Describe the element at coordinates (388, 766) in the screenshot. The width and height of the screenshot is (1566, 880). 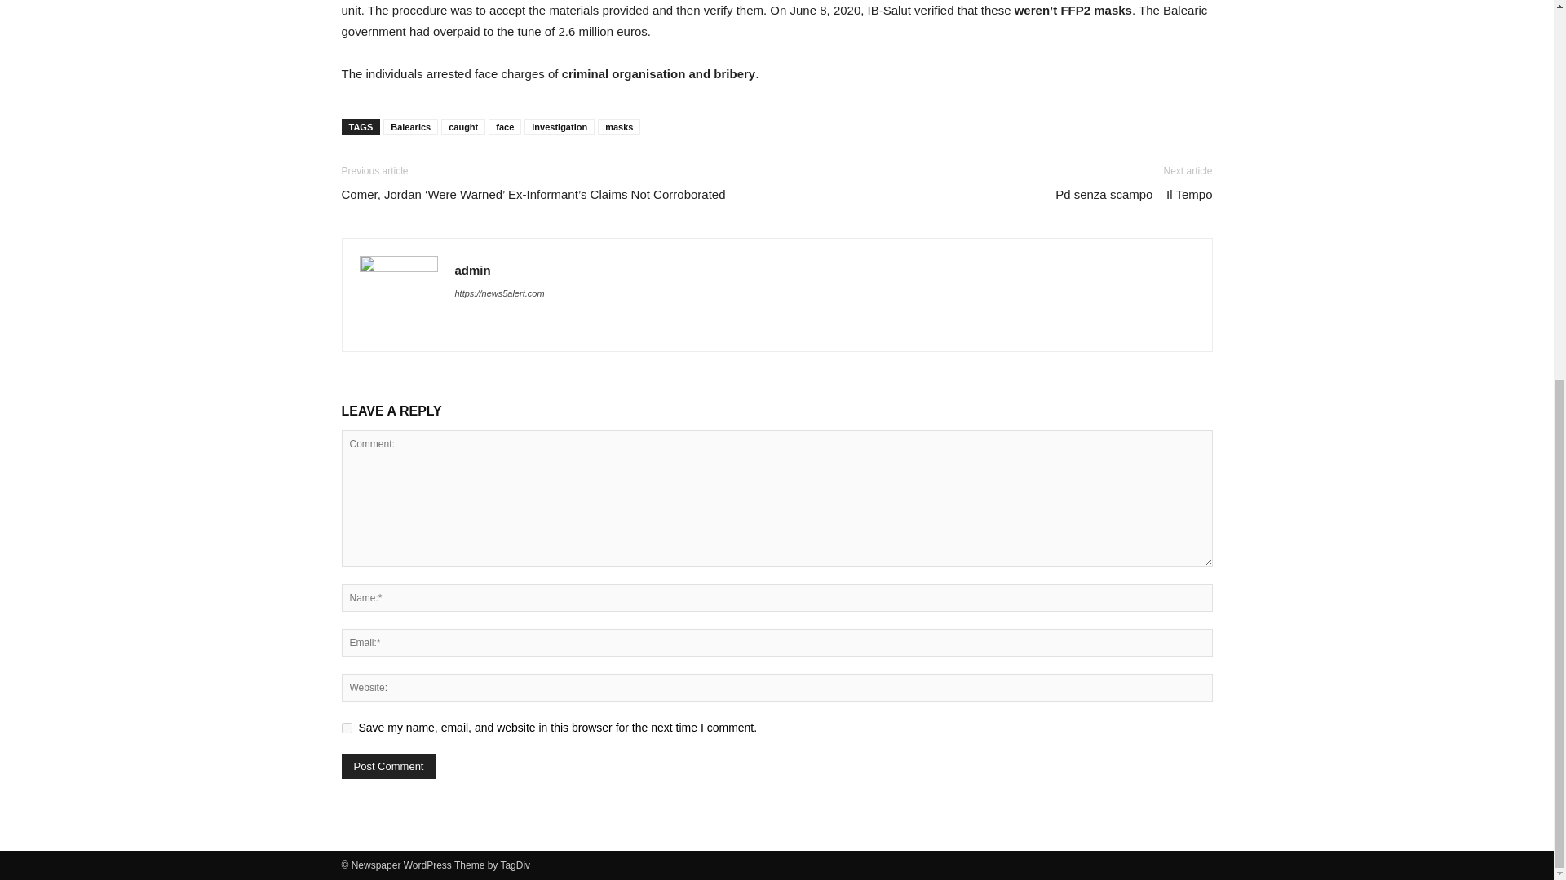
I see `Post Comment` at that location.